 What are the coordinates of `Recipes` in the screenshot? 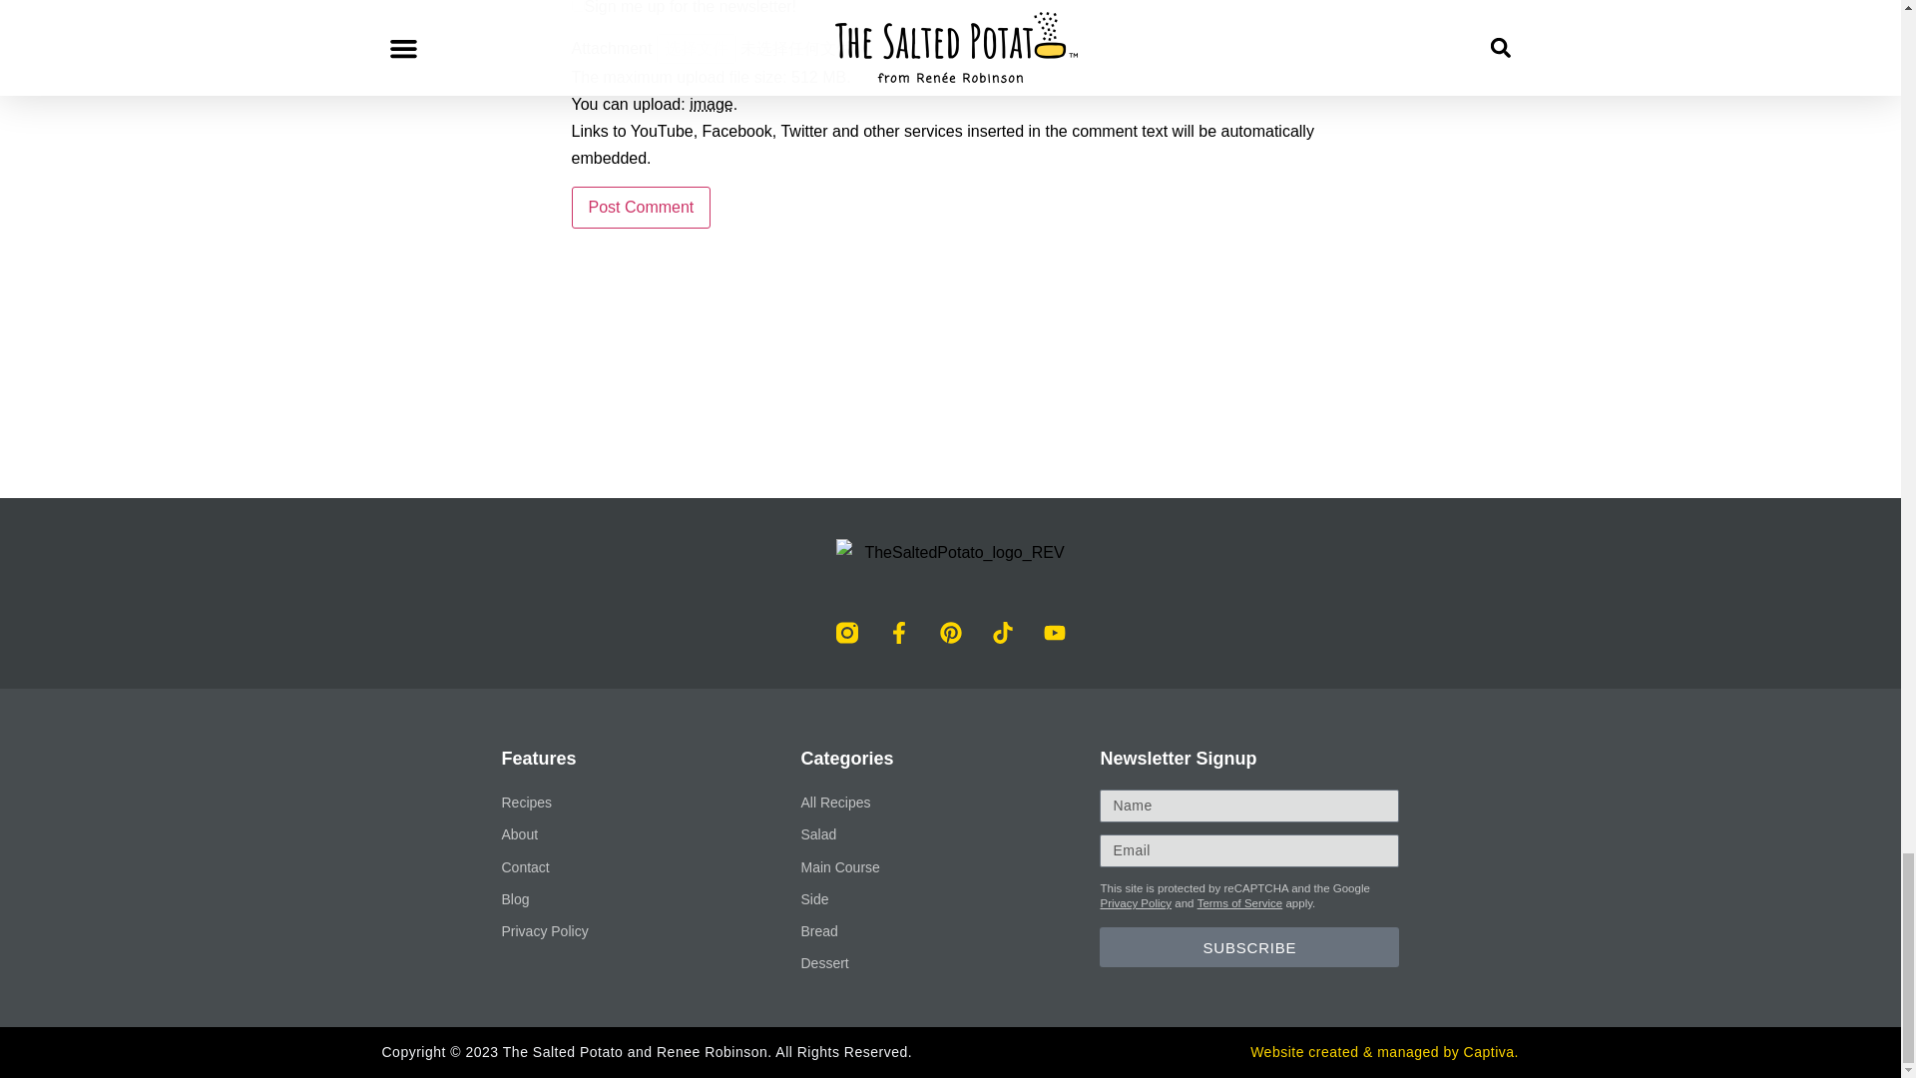 It's located at (651, 803).